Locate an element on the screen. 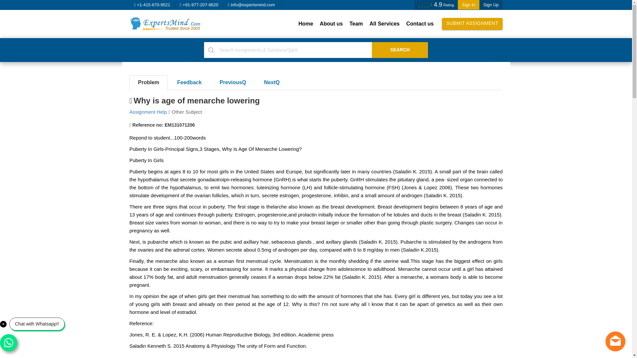 This screenshot has height=358, width=637. Problem is located at coordinates (149, 83).